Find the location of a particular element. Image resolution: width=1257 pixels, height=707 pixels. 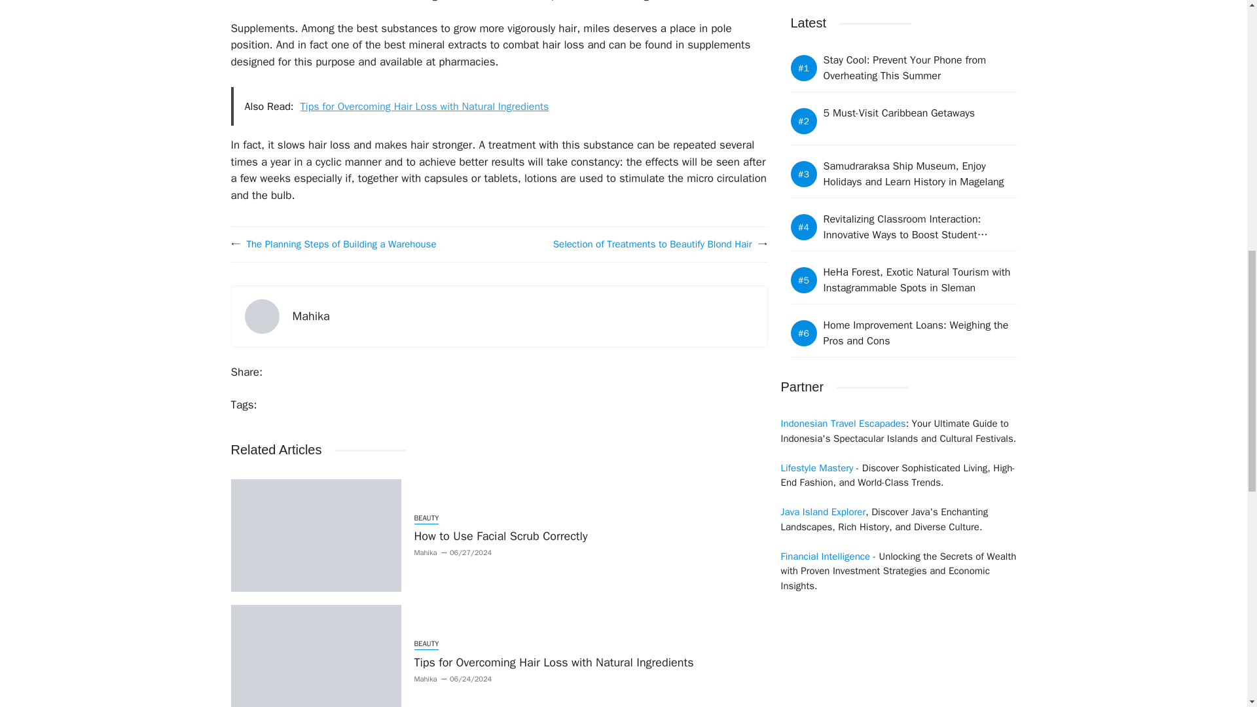

Selection of Treatments to Beautify Blond Hair is located at coordinates (652, 244).